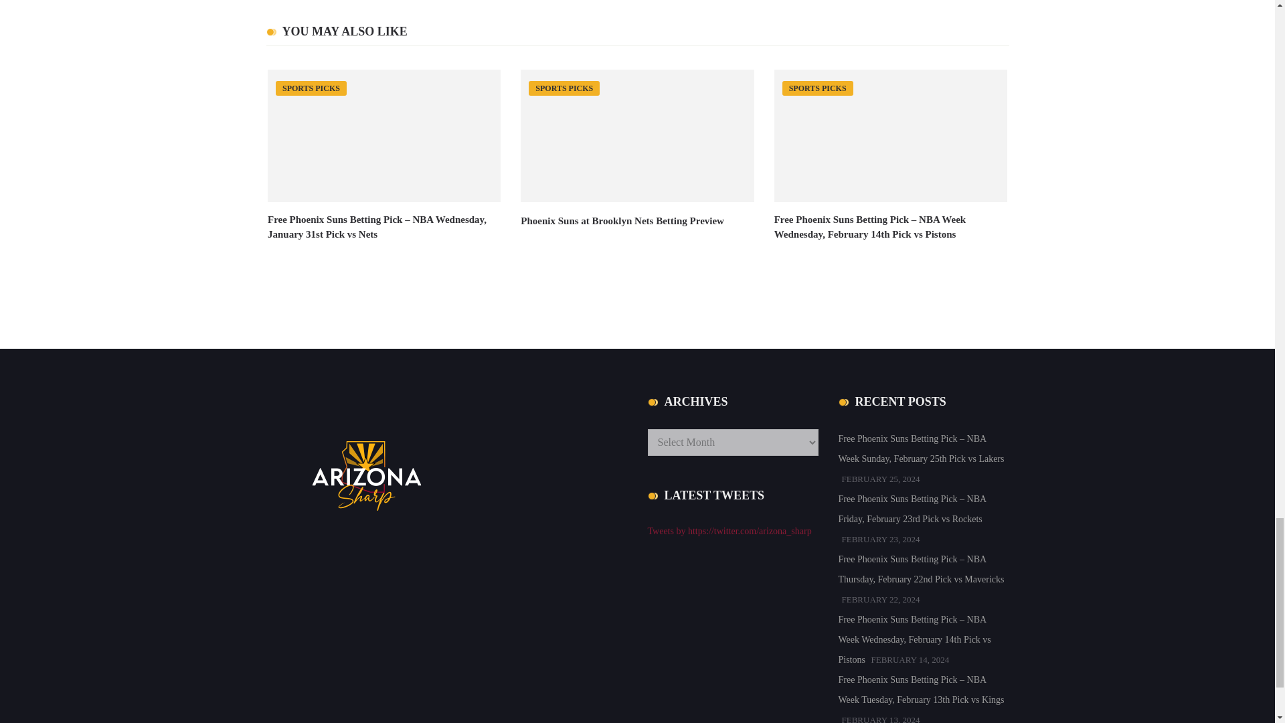 The height and width of the screenshot is (723, 1285). Describe the element at coordinates (818, 88) in the screenshot. I see `SPORTS PICKS` at that location.